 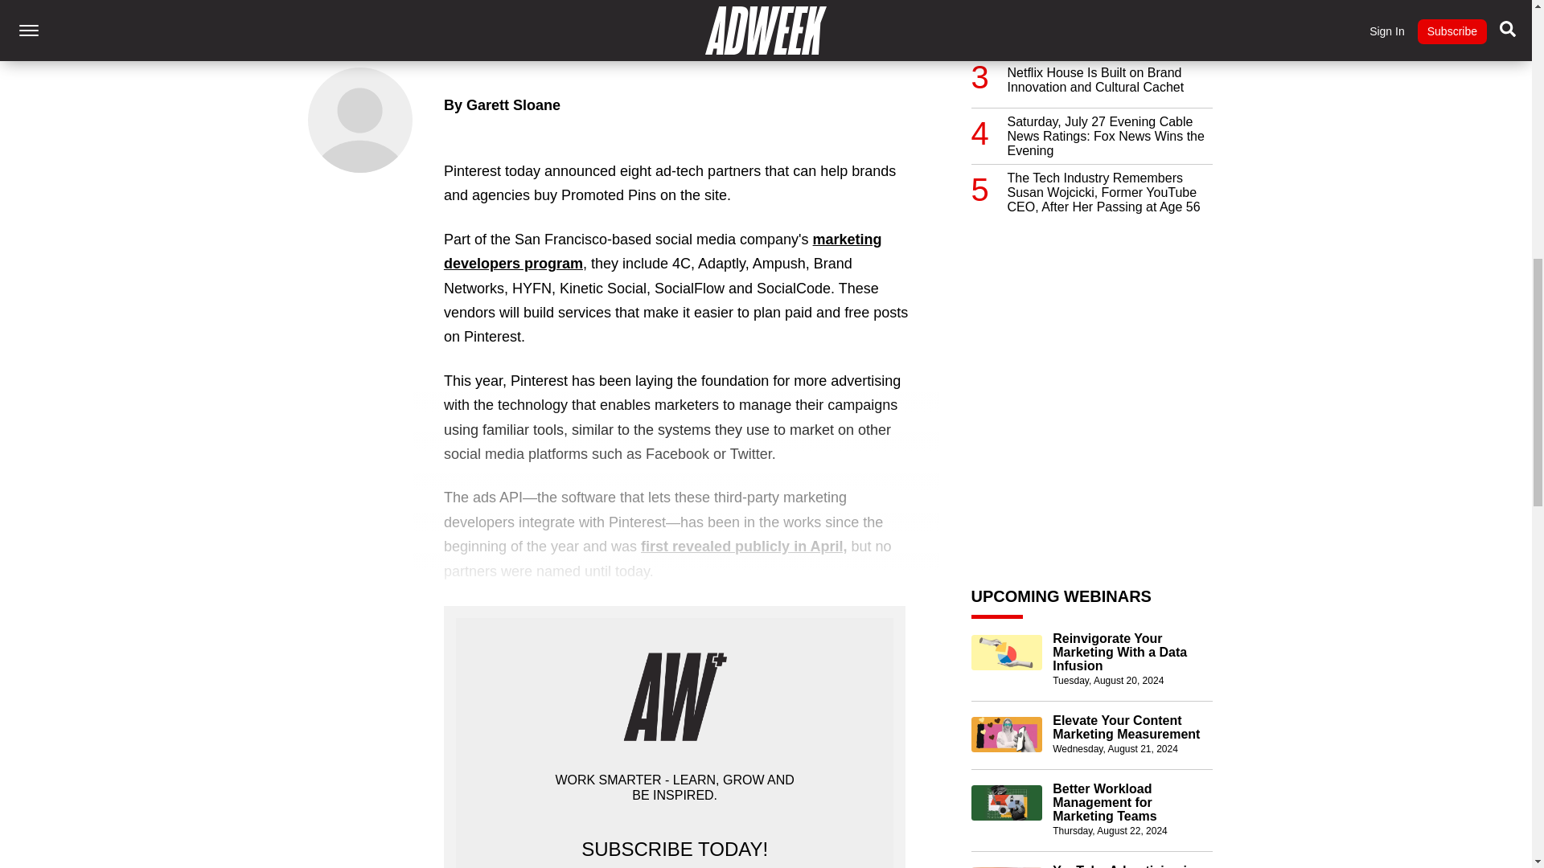 What do you see at coordinates (513, 104) in the screenshot?
I see `Garett Sloane` at bounding box center [513, 104].